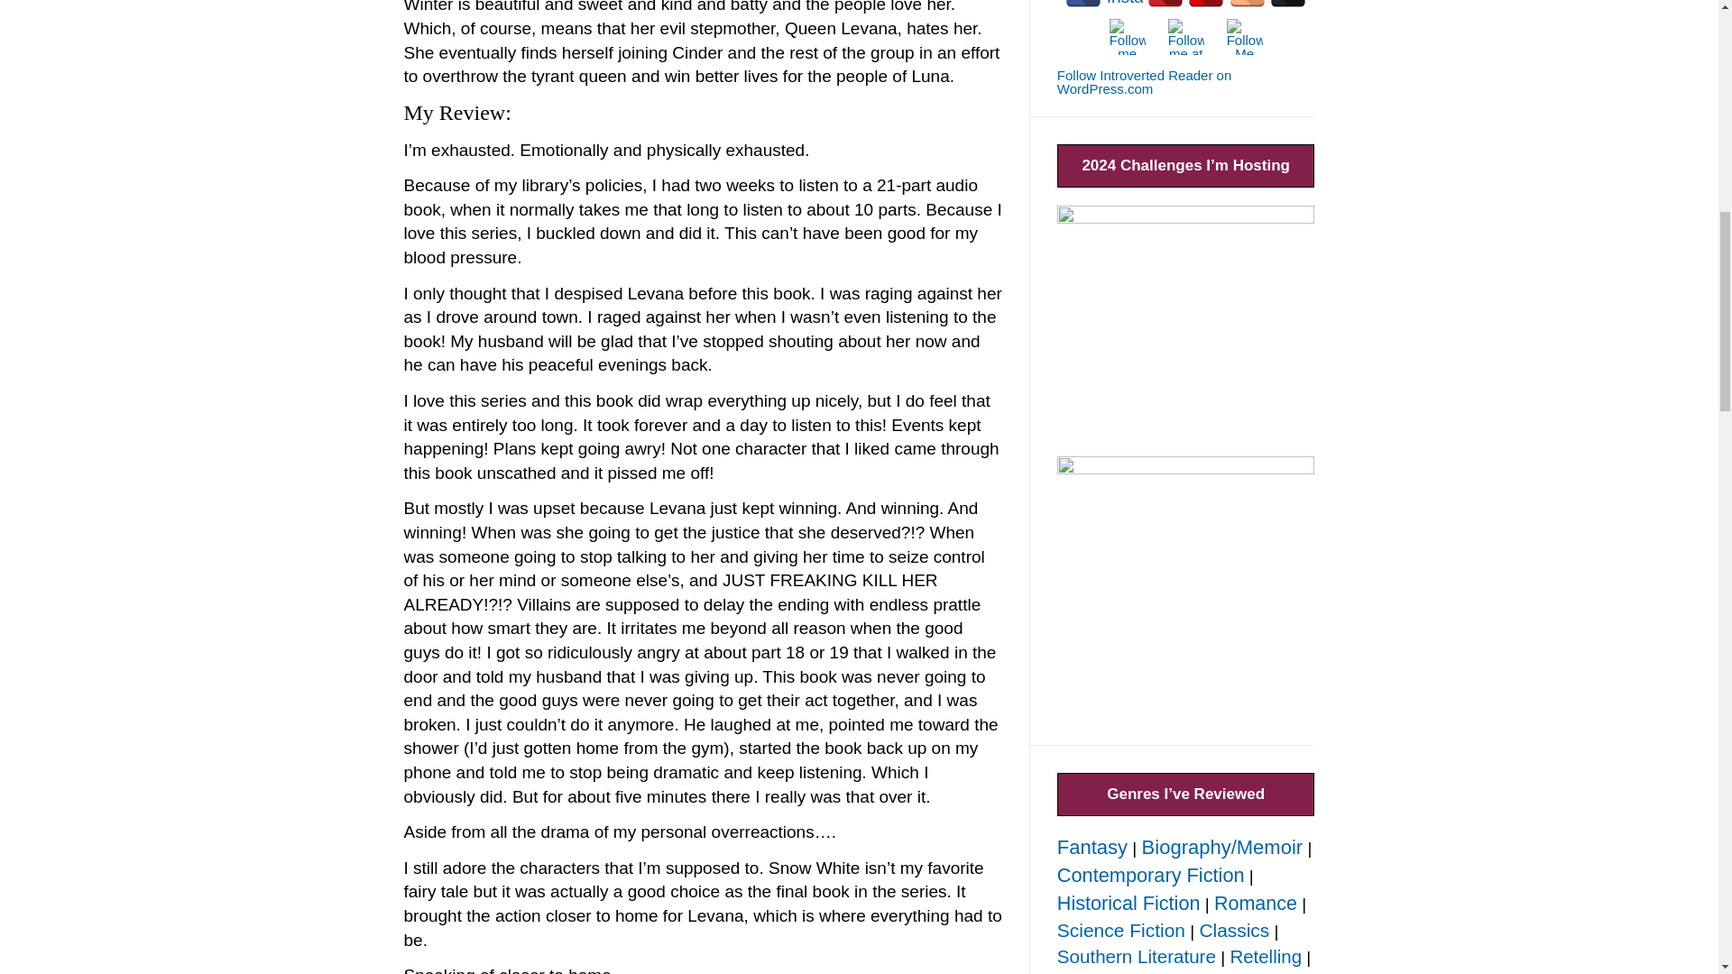 This screenshot has height=974, width=1732. I want to click on Pinterest, so click(1165, 4).